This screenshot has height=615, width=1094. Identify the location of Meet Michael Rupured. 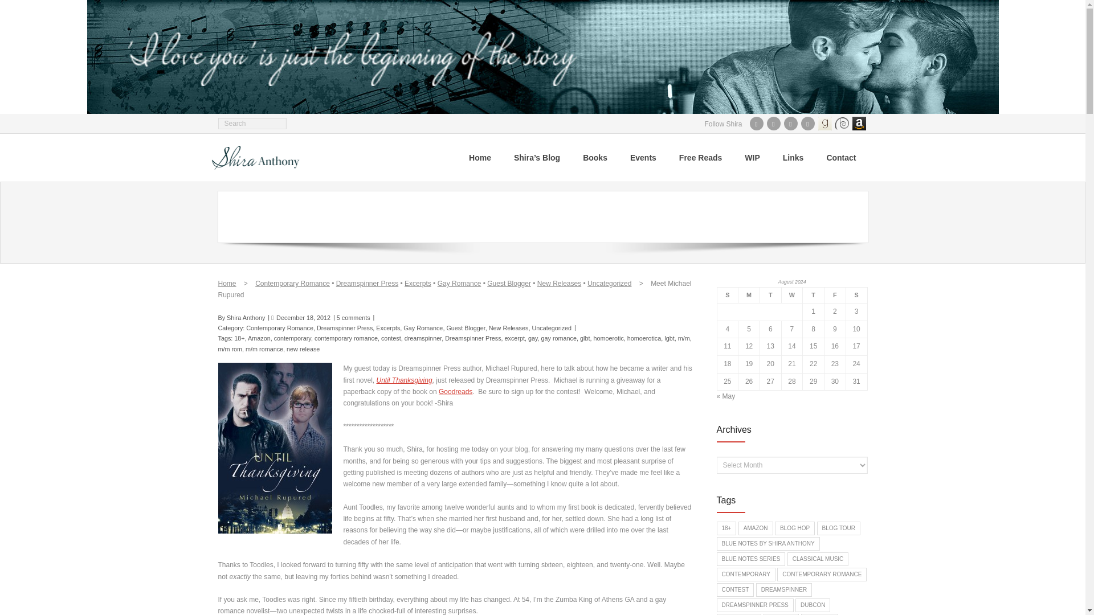
(303, 317).